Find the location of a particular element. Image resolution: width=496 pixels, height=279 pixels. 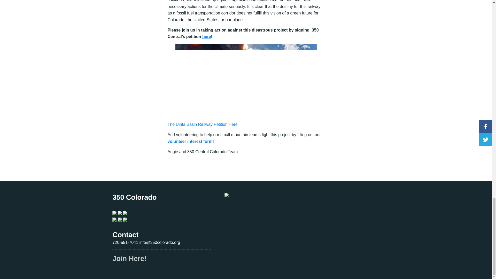

The Uinta Basin Railway Petition Here is located at coordinates (203, 125).